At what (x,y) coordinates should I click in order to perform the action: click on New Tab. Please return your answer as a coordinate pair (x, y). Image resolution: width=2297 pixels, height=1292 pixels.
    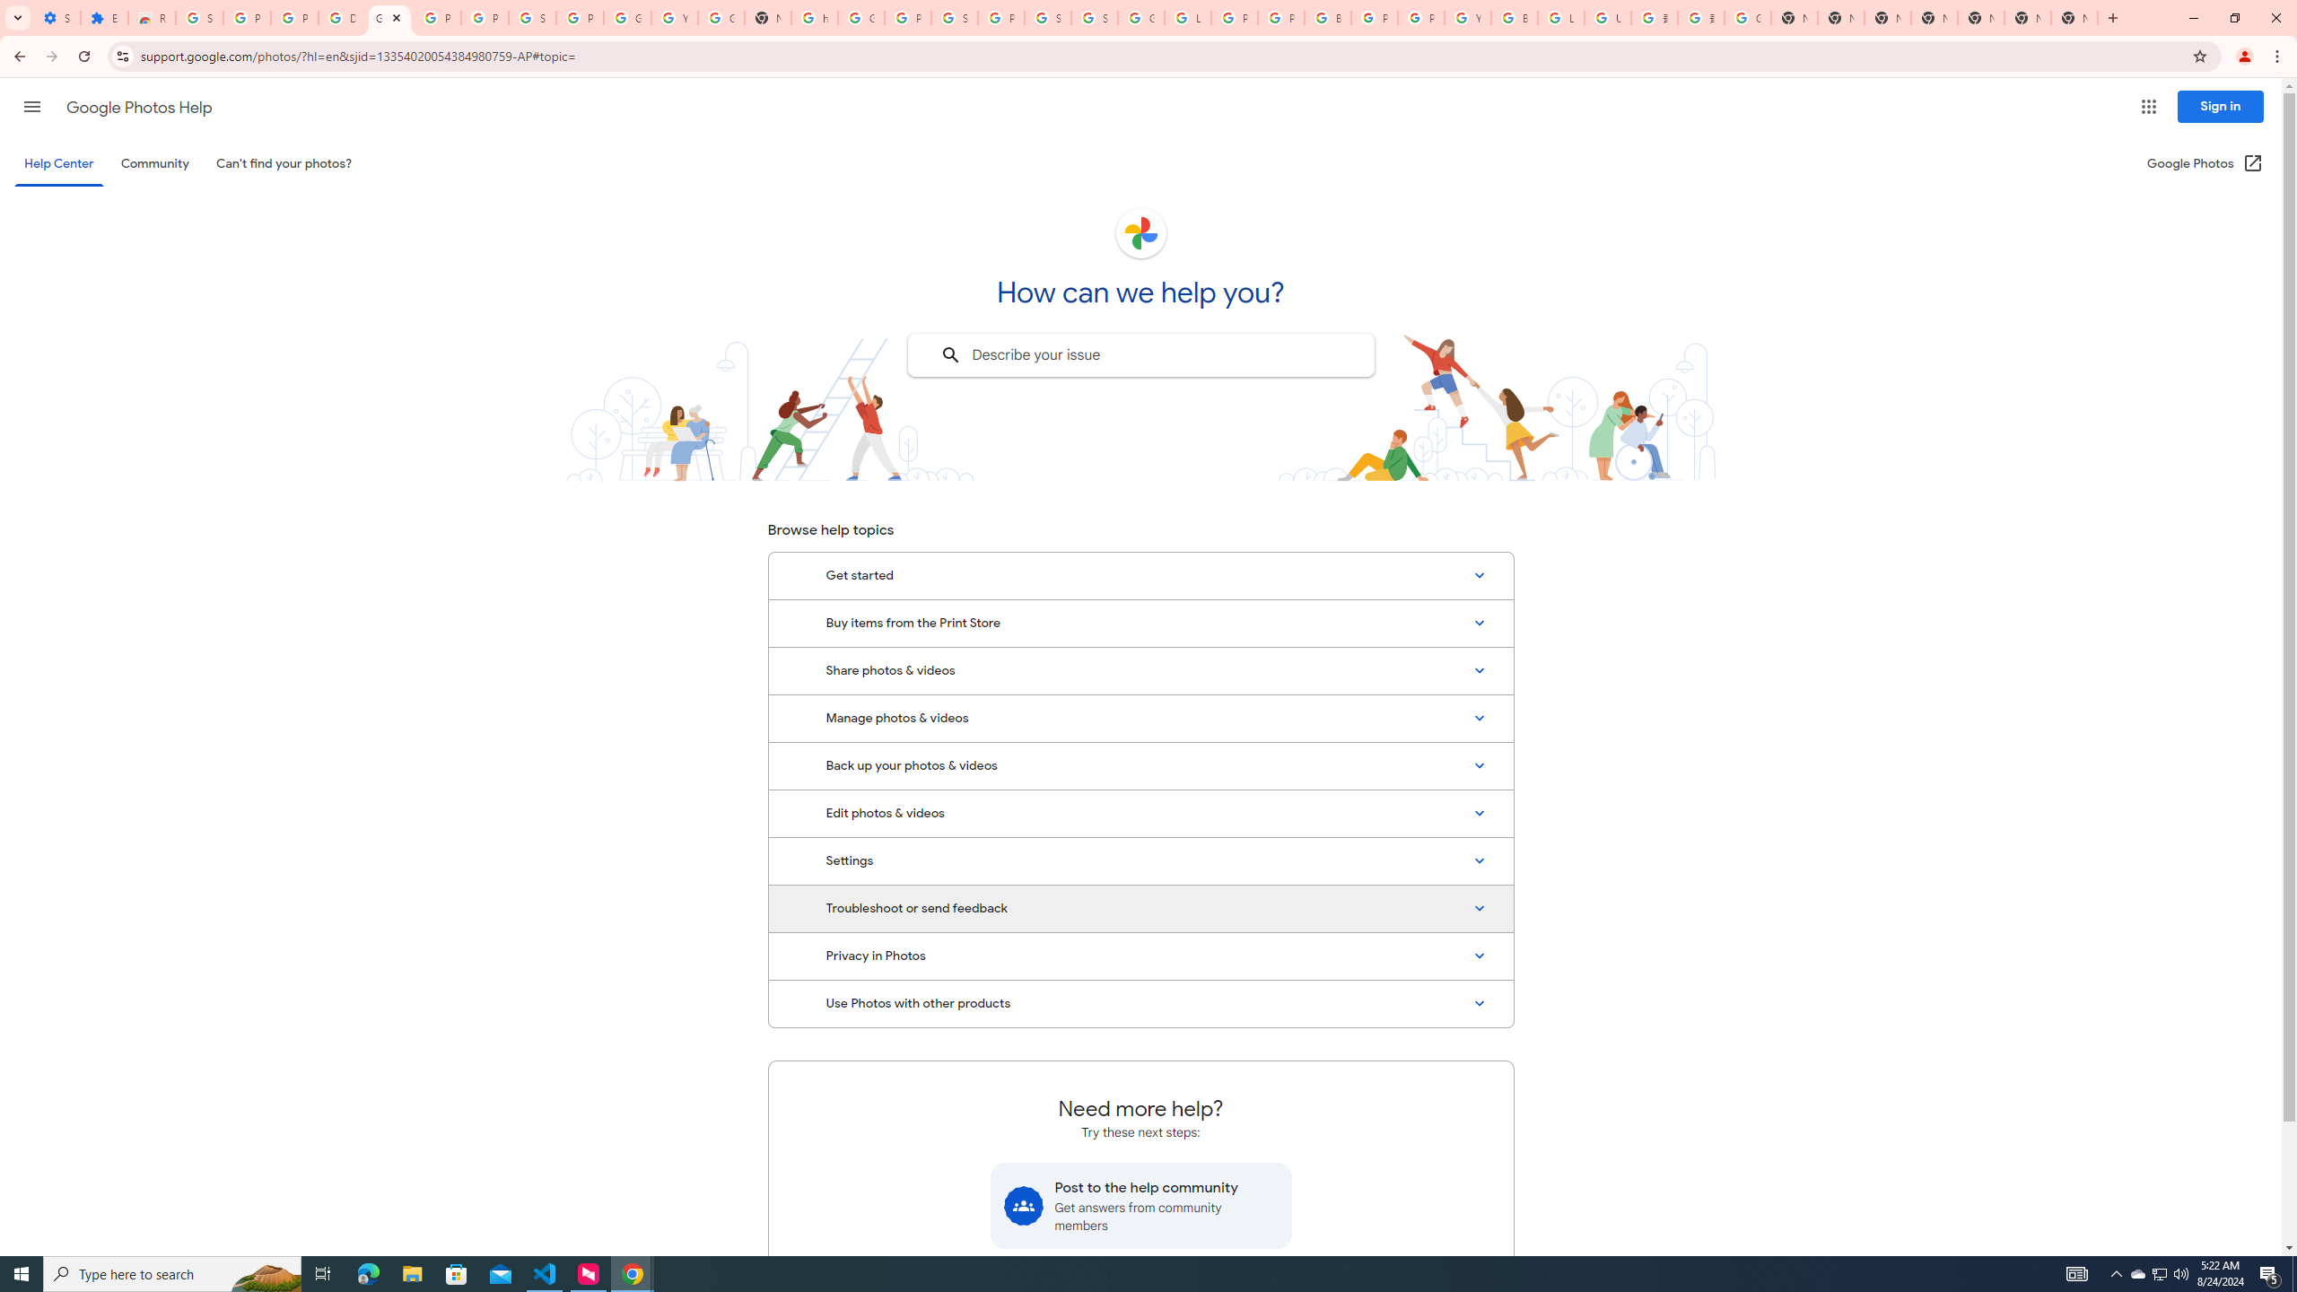
    Looking at the image, I should click on (1935, 18).